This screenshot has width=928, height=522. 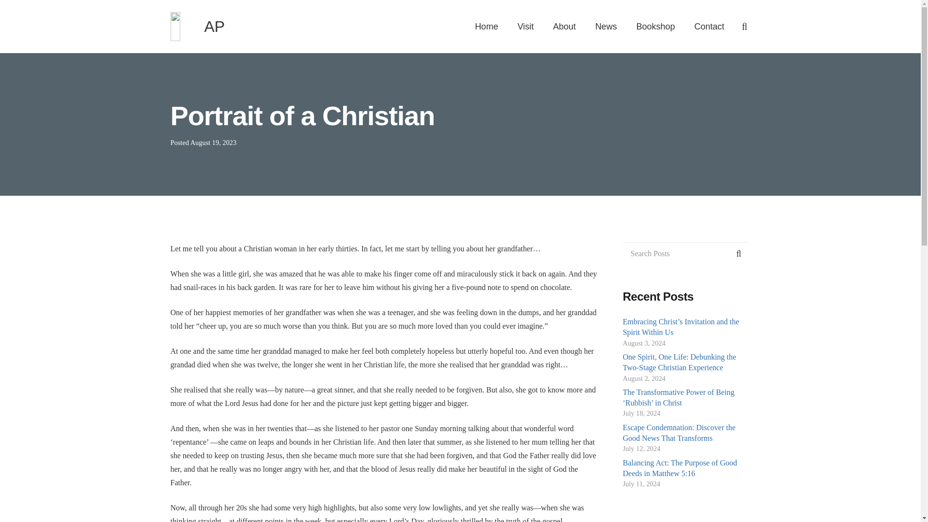 I want to click on Balancing Act: The Purpose of Good Deeds in Matthew 5:16, so click(x=680, y=468).